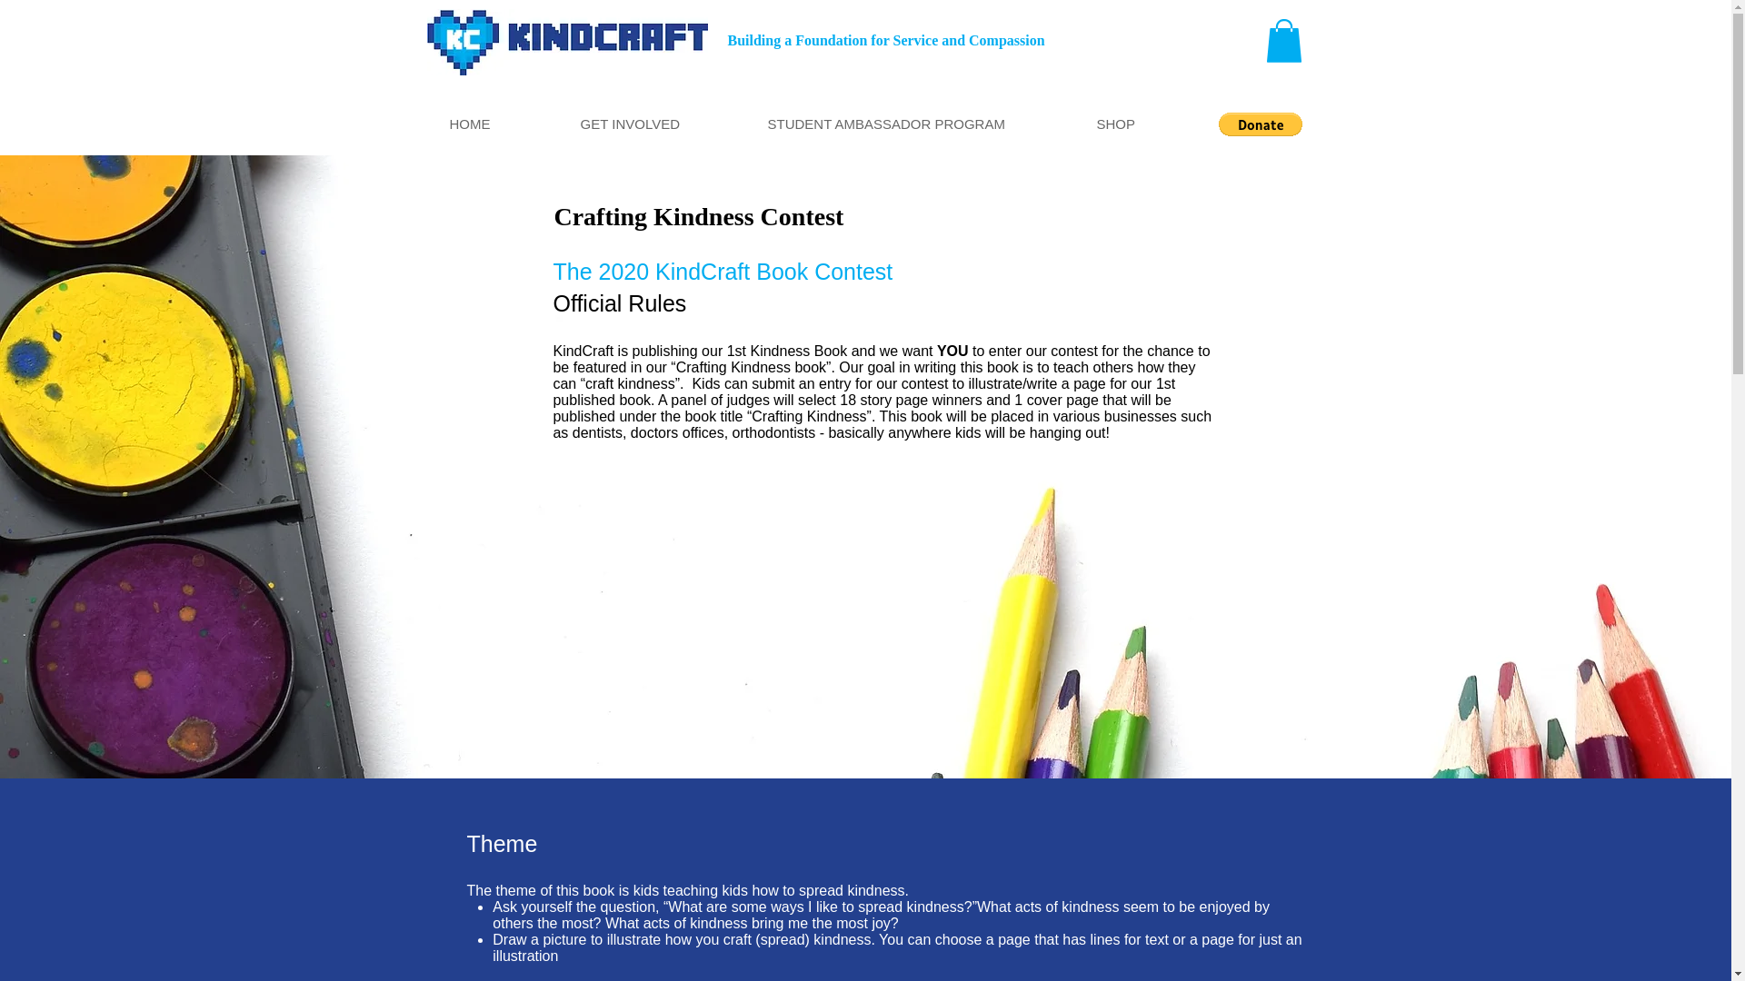  I want to click on STUDENT AMBASSADOR PROGRAM, so click(918, 124).